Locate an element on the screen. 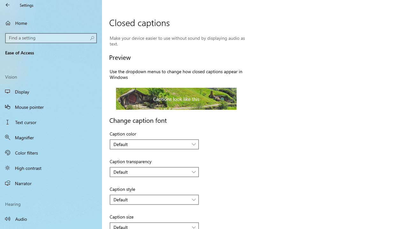 This screenshot has height=229, width=408. Search box, Find a setting is located at coordinates (51, 38).